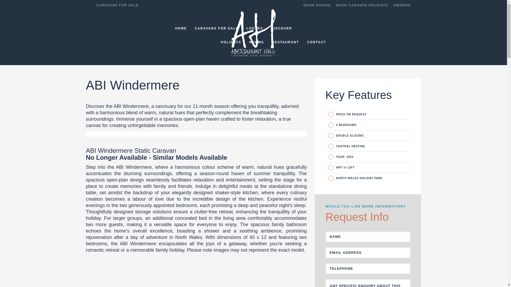 This screenshot has height=287, width=511. Describe the element at coordinates (255, 28) in the screenshot. I see `LODGES` at that location.